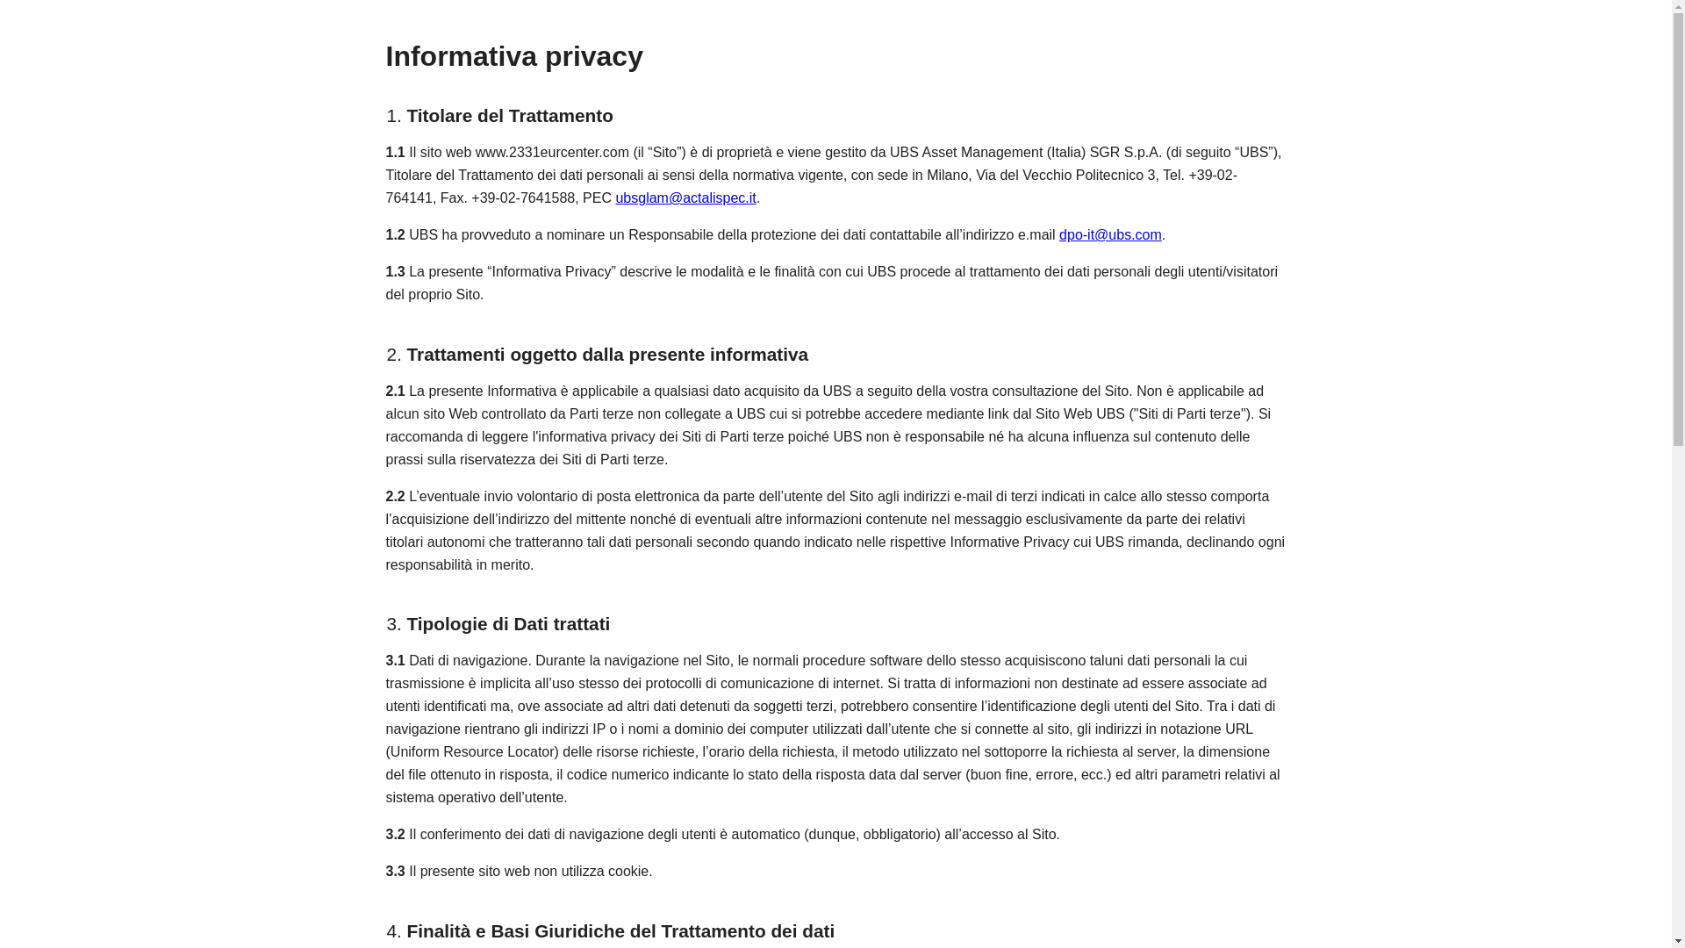 The height and width of the screenshot is (948, 1685). Describe the element at coordinates (685, 198) in the screenshot. I see `ubsglam@actalispec.it` at that location.